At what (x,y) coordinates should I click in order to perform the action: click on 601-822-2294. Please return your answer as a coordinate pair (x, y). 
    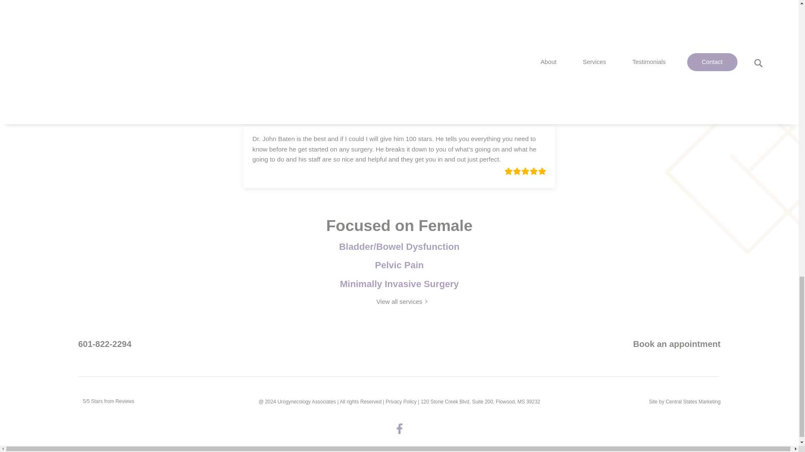
    Looking at the image, I should click on (104, 344).